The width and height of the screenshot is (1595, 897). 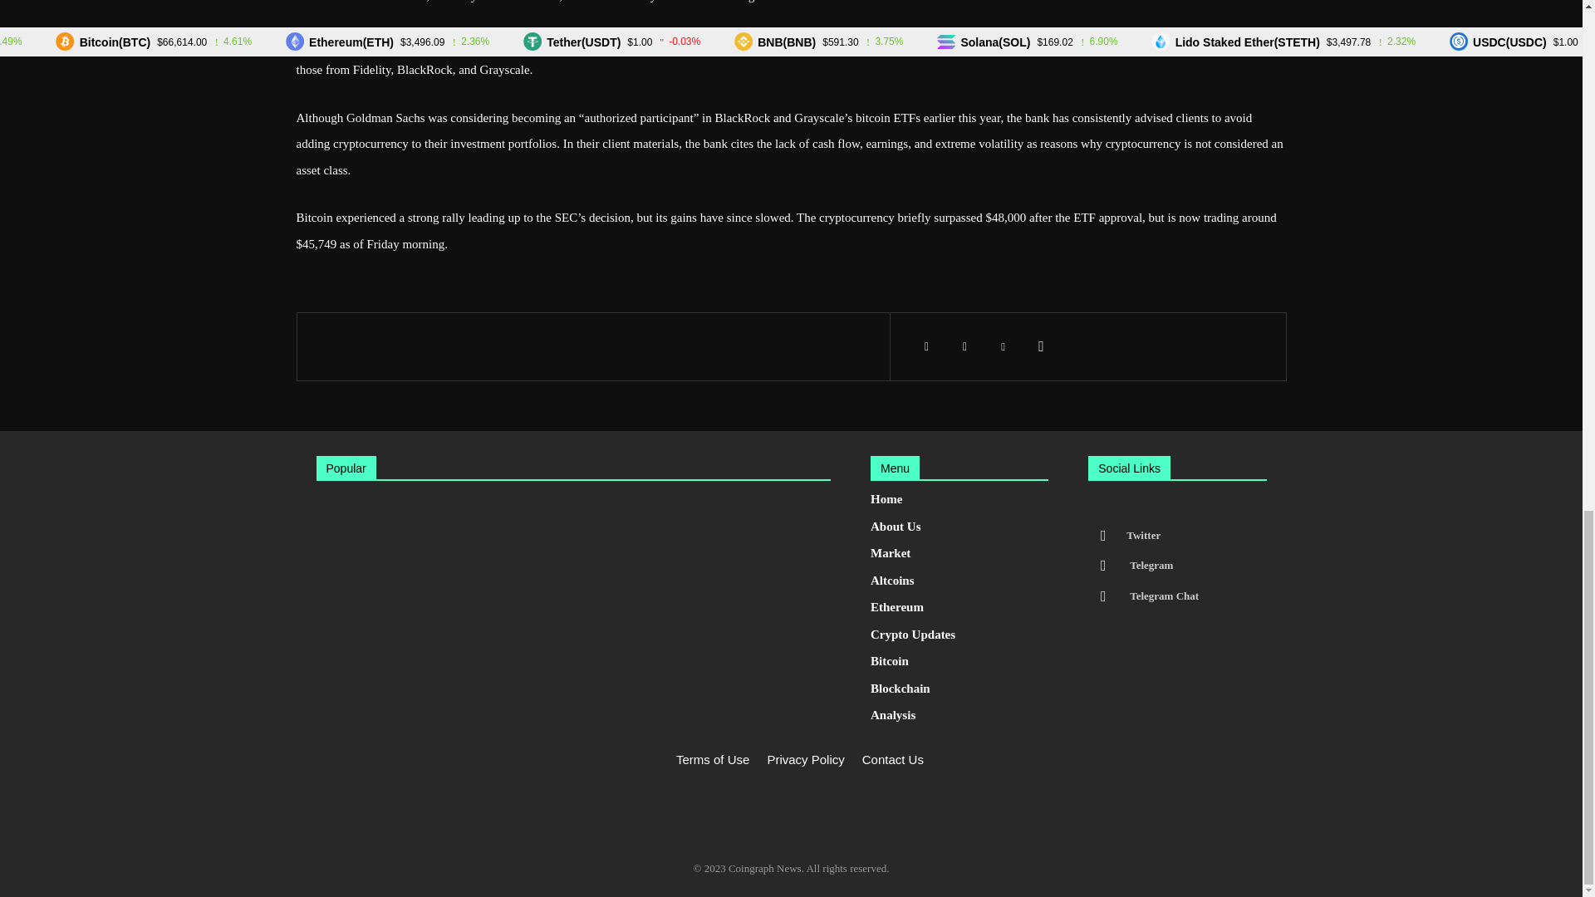 What do you see at coordinates (965, 346) in the screenshot?
I see `Twitter` at bounding box center [965, 346].